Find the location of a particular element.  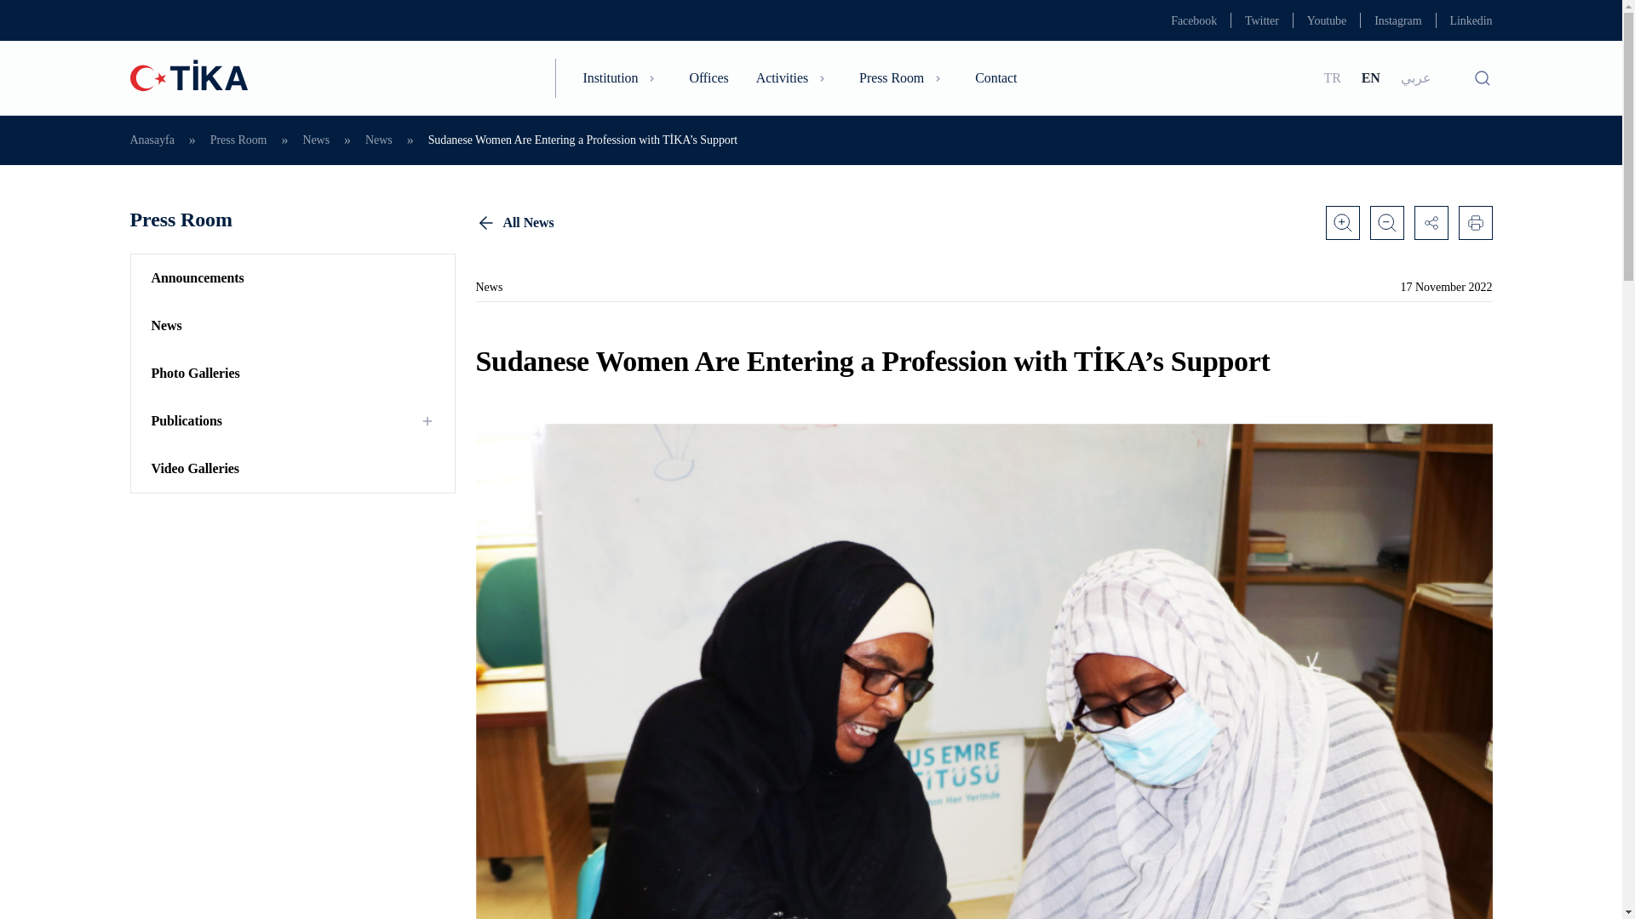

Institution is located at coordinates (622, 77).